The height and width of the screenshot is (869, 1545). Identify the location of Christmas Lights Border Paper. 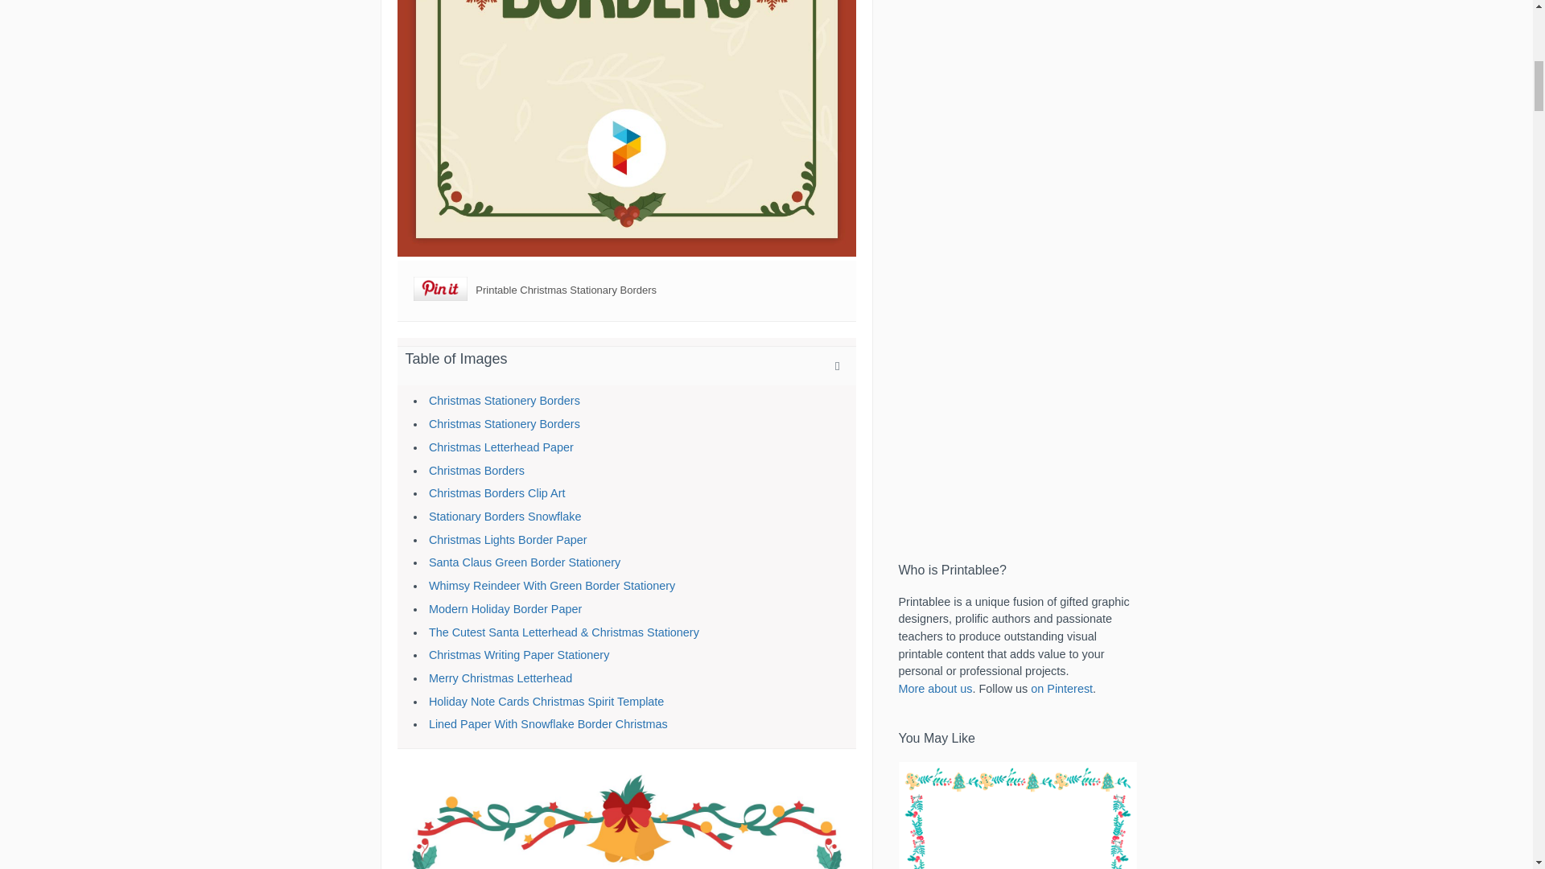
(508, 540).